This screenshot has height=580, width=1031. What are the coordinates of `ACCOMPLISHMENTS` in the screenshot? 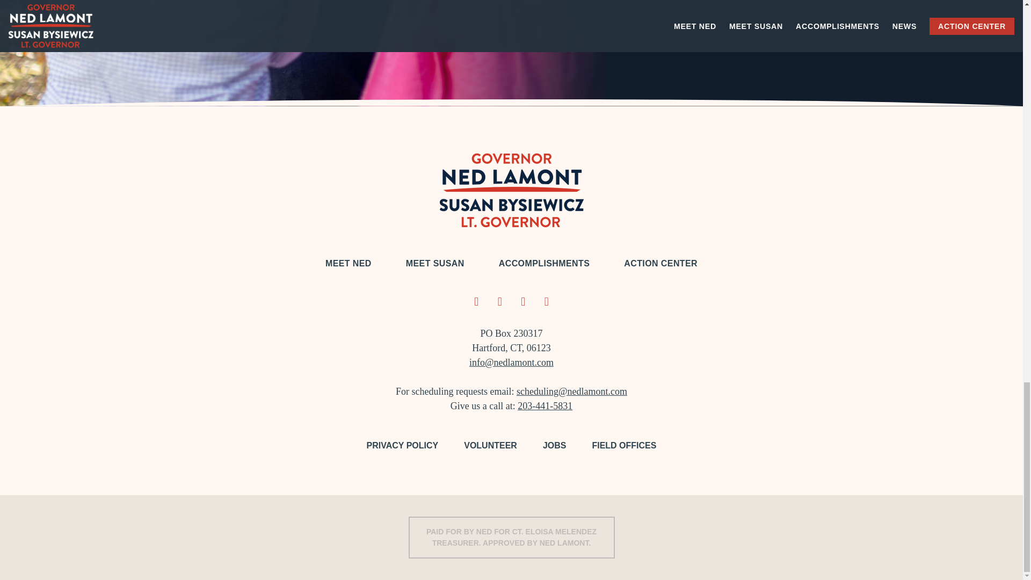 It's located at (544, 263).